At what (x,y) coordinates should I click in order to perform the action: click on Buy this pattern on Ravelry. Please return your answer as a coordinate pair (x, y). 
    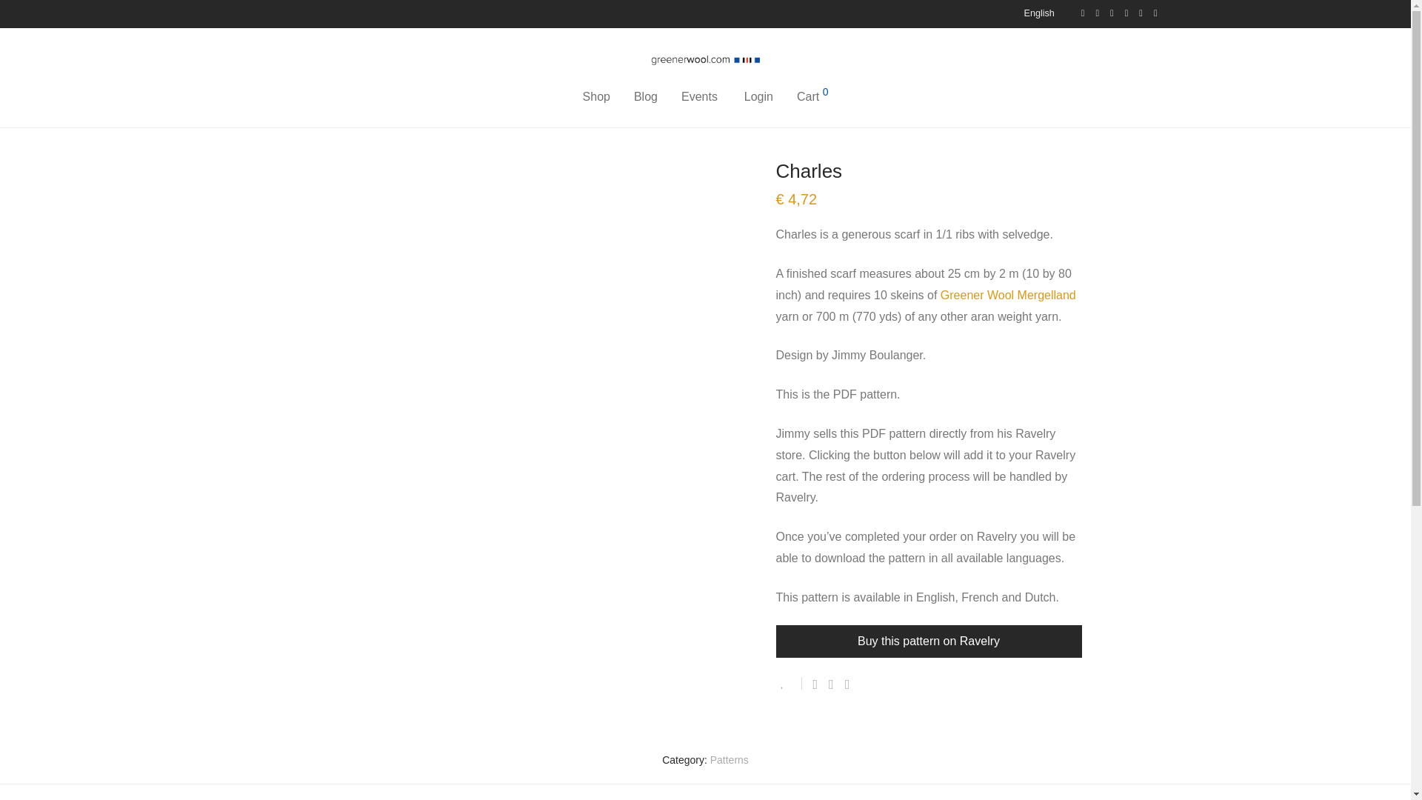
    Looking at the image, I should click on (929, 641).